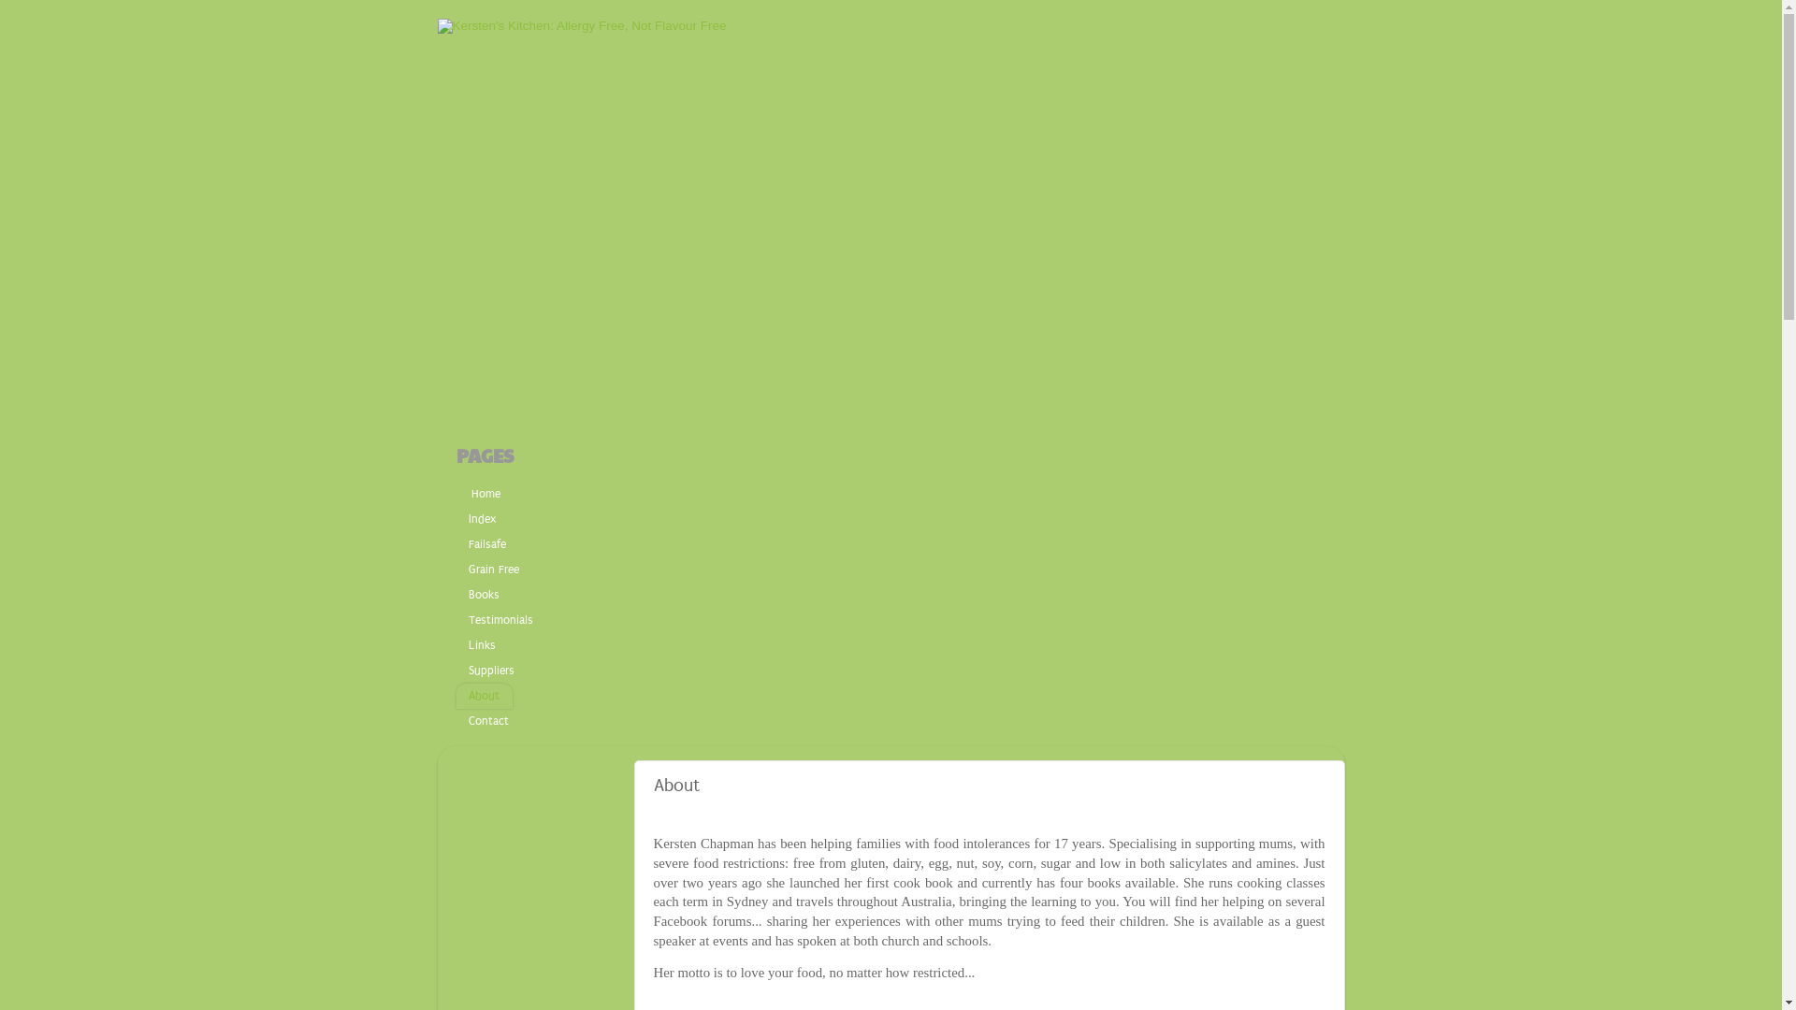 The image size is (1796, 1010). I want to click on Books, so click(485, 595).